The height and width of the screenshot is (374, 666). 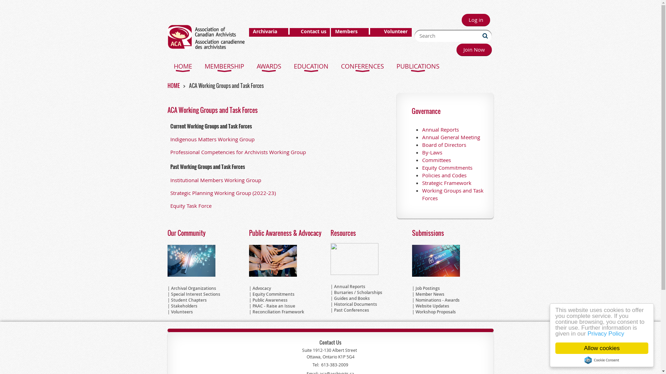 What do you see at coordinates (606, 334) in the screenshot?
I see `Privacy Policy` at bounding box center [606, 334].